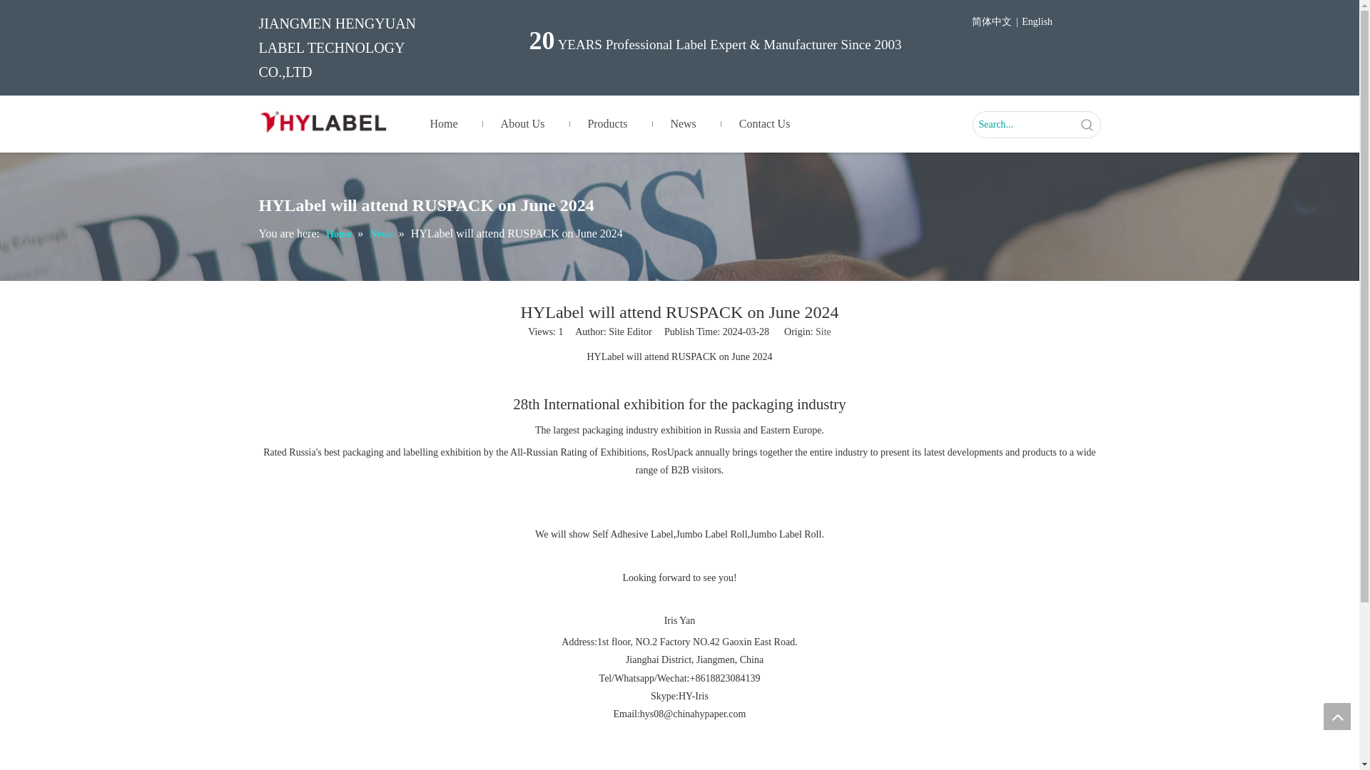 This screenshot has height=770, width=1370. Describe the element at coordinates (682, 124) in the screenshot. I see `News` at that location.